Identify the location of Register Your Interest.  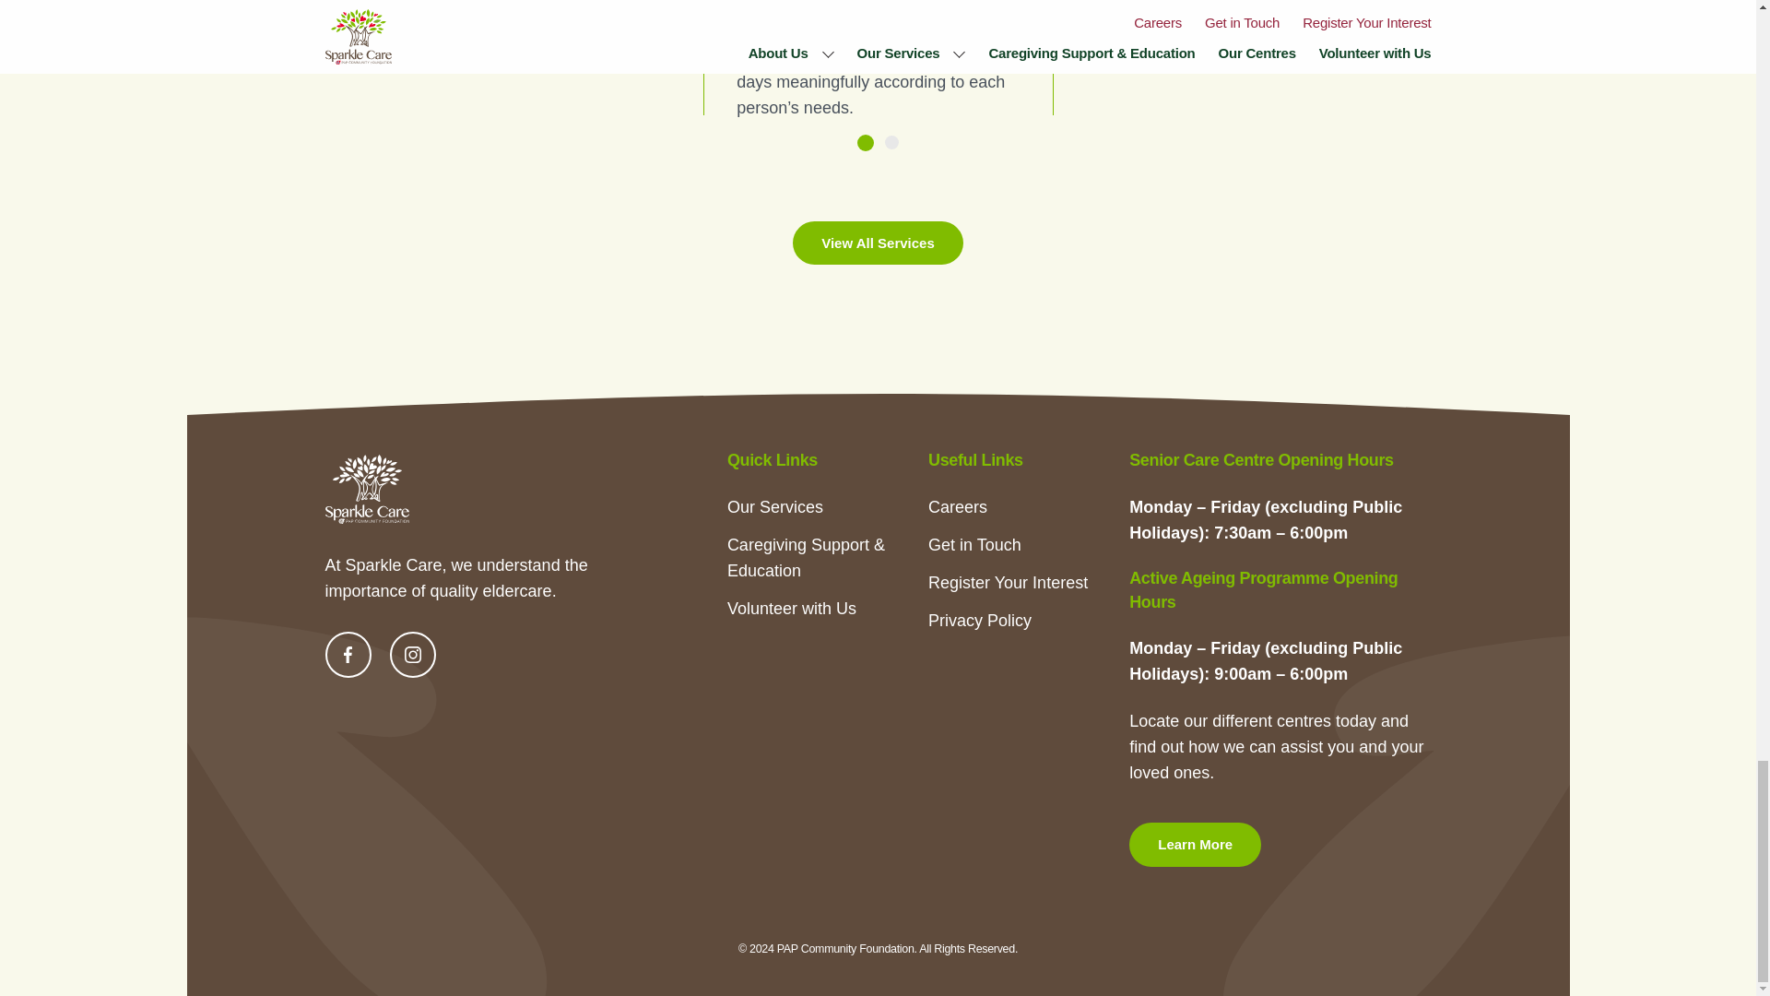
(1008, 583).